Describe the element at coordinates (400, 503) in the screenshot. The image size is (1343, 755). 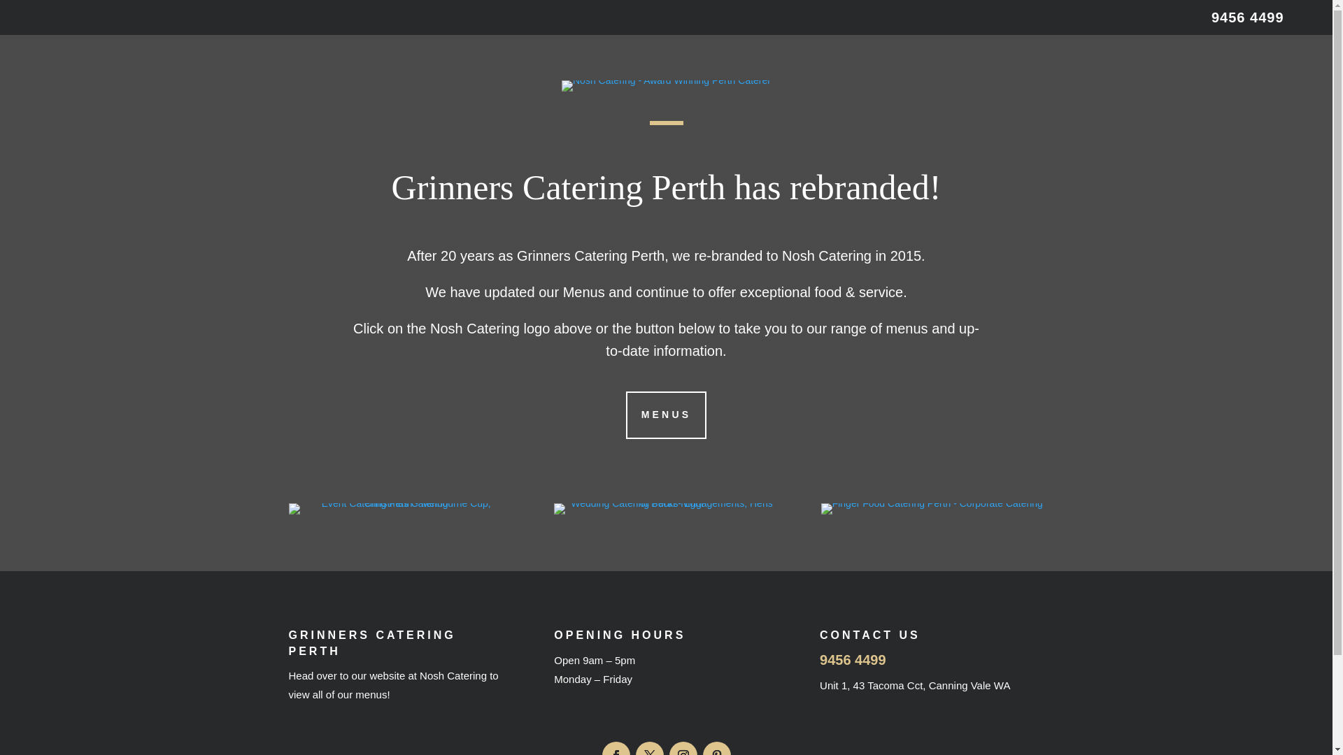
I see `Event Catering Perth - Melbourne Cup, Christmas Catering` at that location.